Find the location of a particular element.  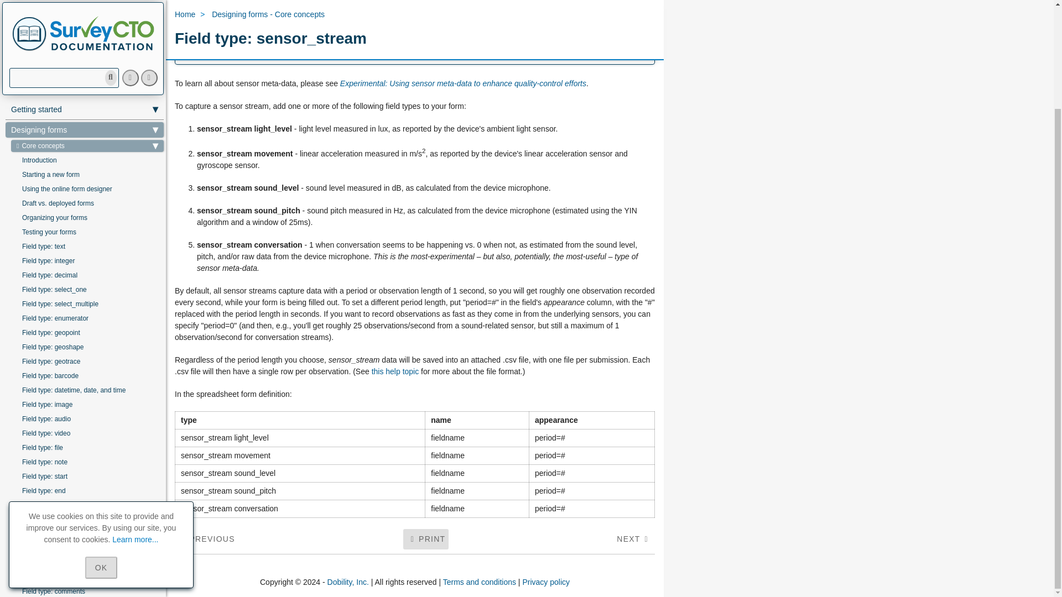

Using the online form designer is located at coordinates (90, 63).